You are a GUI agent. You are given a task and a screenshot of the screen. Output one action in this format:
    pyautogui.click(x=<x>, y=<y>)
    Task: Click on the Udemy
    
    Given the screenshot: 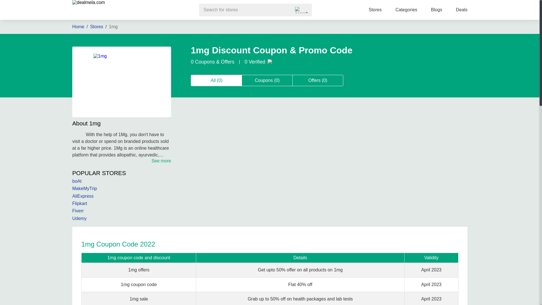 What is the action you would take?
    pyautogui.click(x=121, y=219)
    